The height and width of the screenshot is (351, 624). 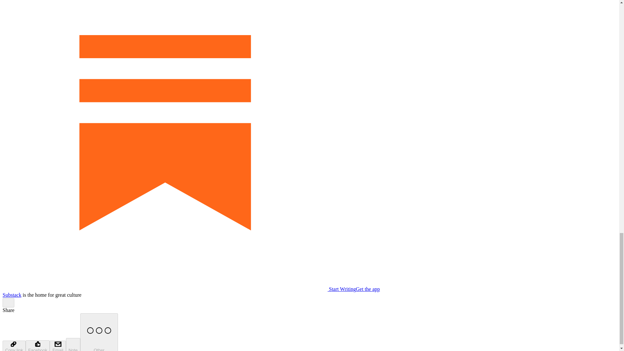 What do you see at coordinates (12, 294) in the screenshot?
I see `Substack` at bounding box center [12, 294].